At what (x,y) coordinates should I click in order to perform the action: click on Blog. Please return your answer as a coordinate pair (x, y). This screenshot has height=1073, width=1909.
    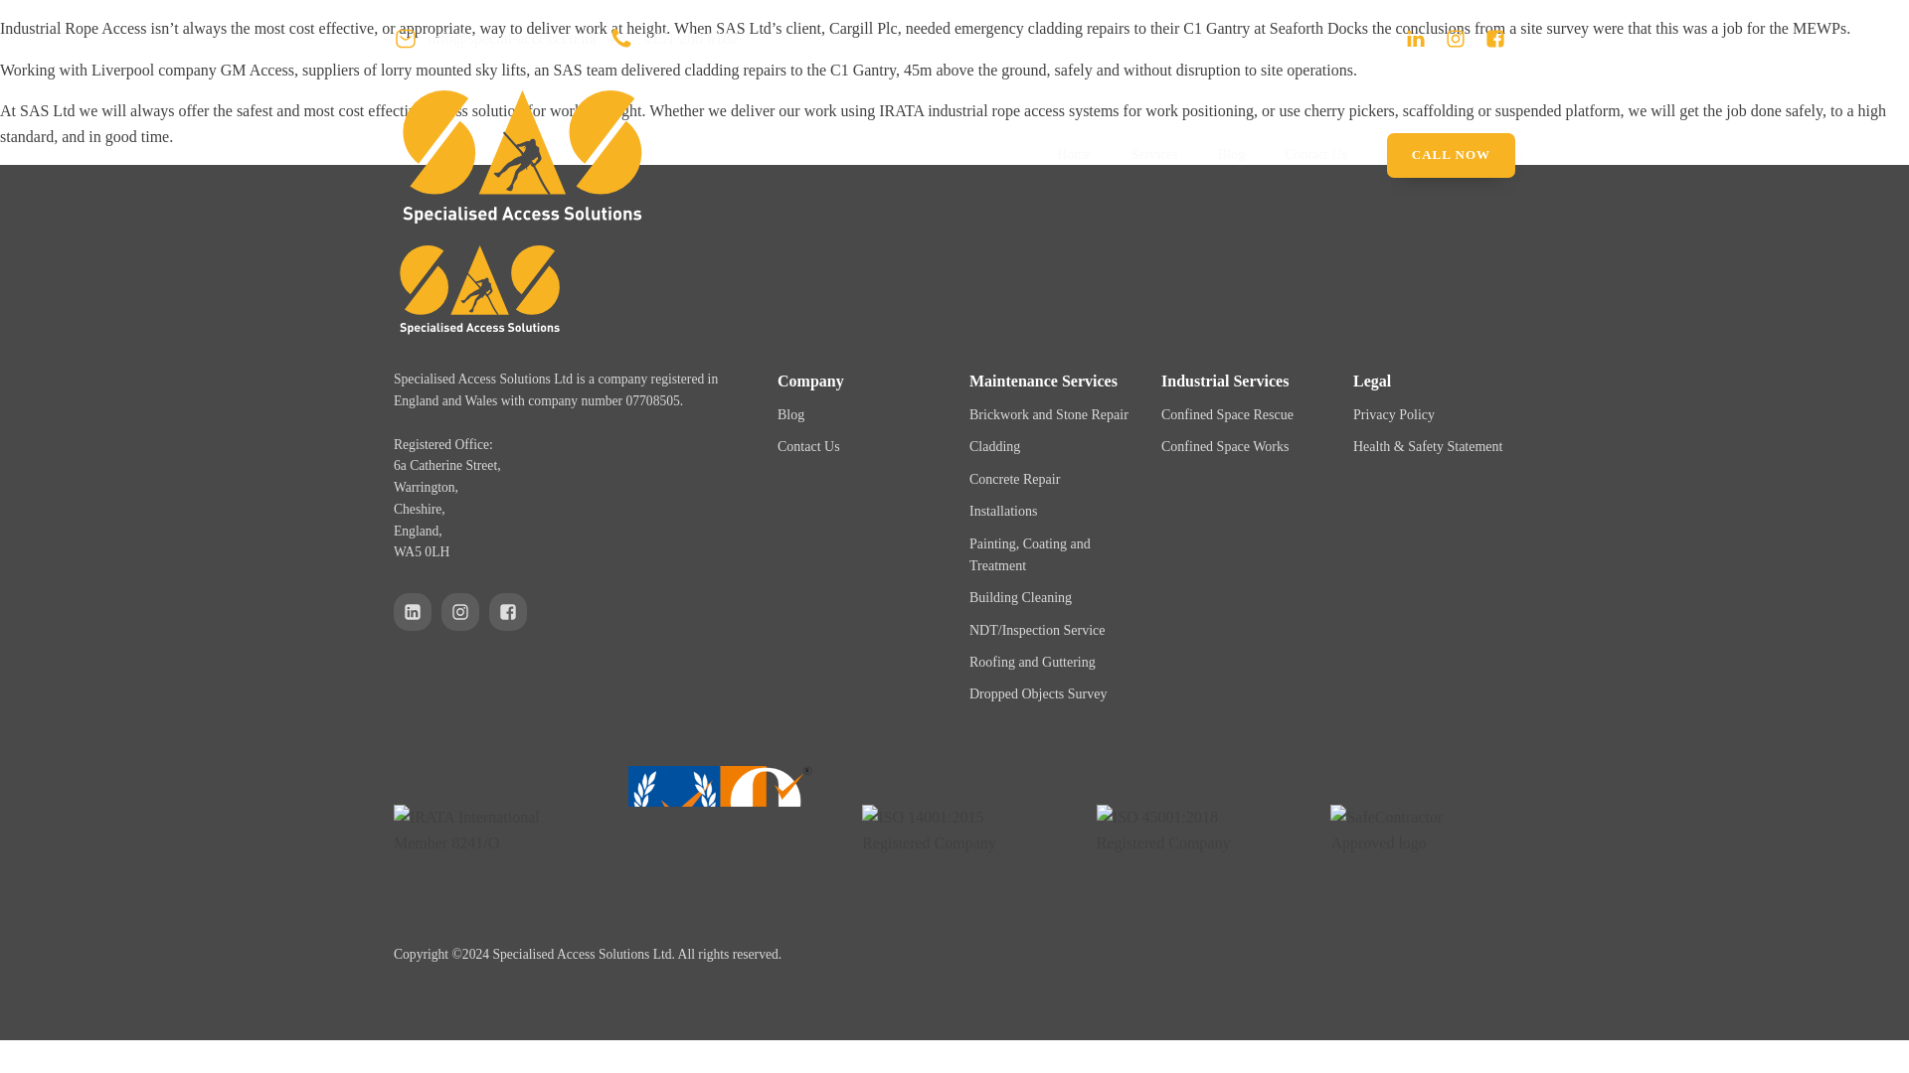
    Looking at the image, I should click on (789, 415).